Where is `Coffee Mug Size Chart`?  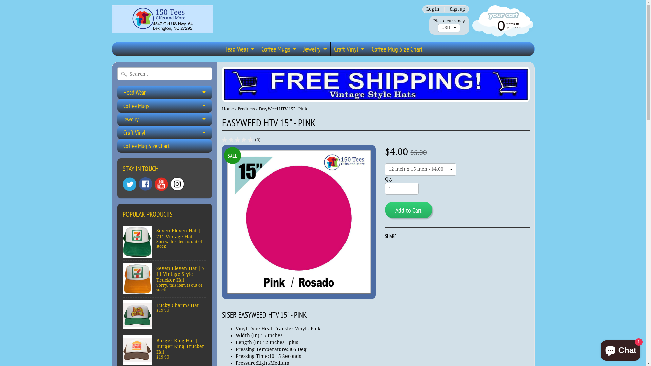
Coffee Mug Size Chart is located at coordinates (165, 146).